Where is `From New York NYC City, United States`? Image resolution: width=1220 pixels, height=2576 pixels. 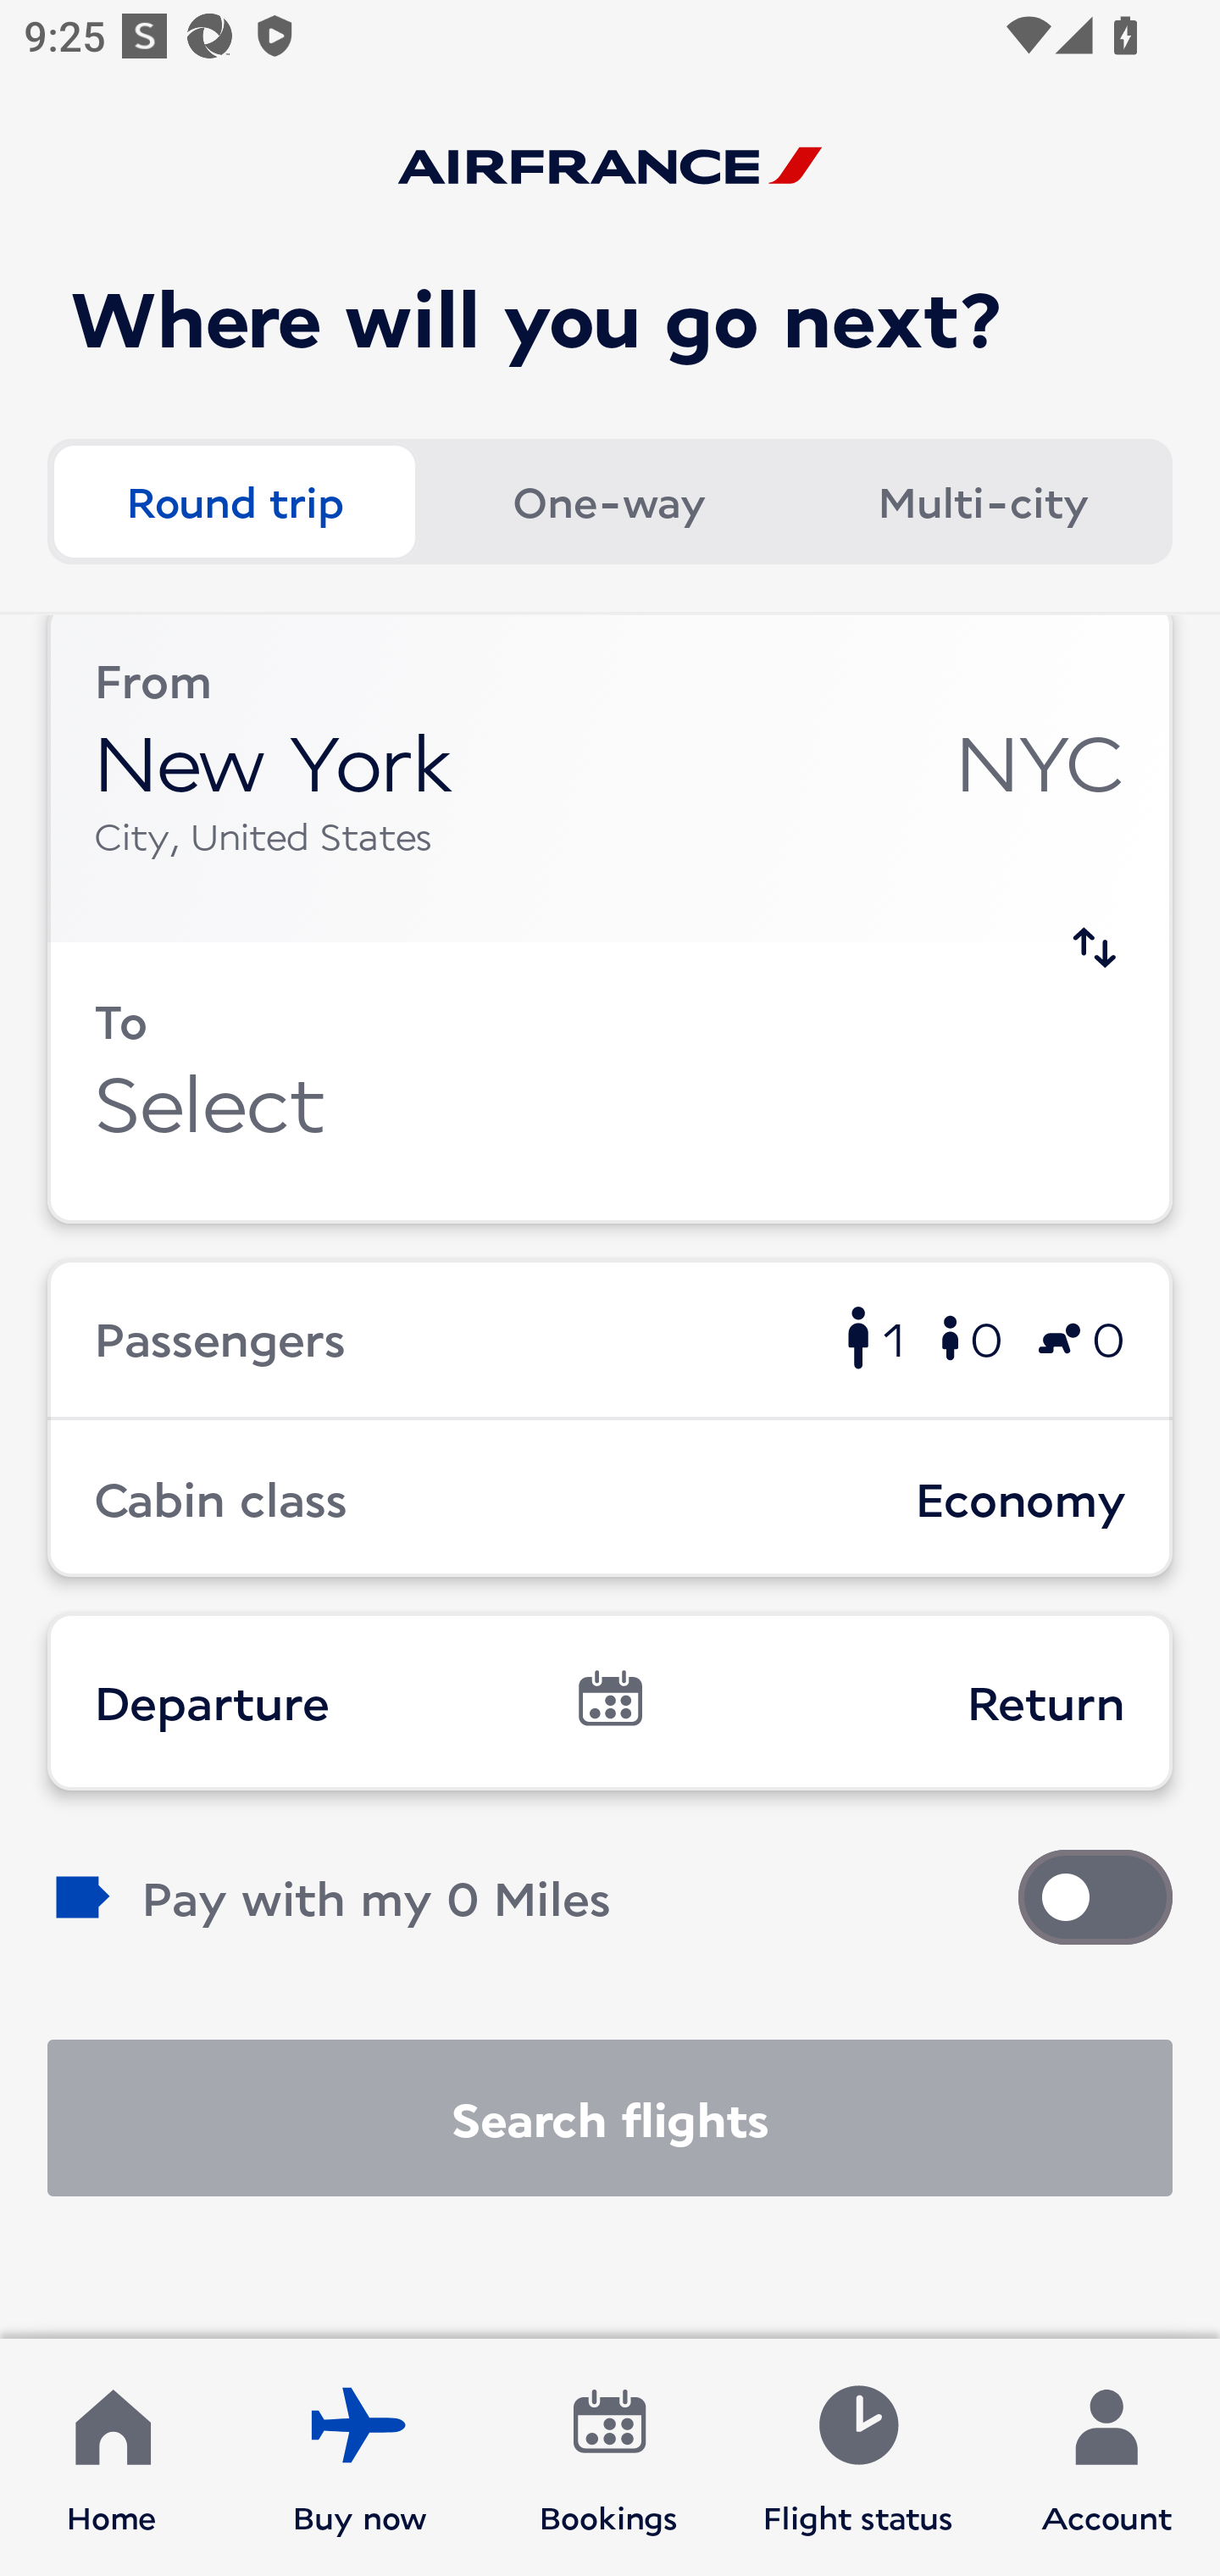
From New York NYC City, United States is located at coordinates (610, 779).